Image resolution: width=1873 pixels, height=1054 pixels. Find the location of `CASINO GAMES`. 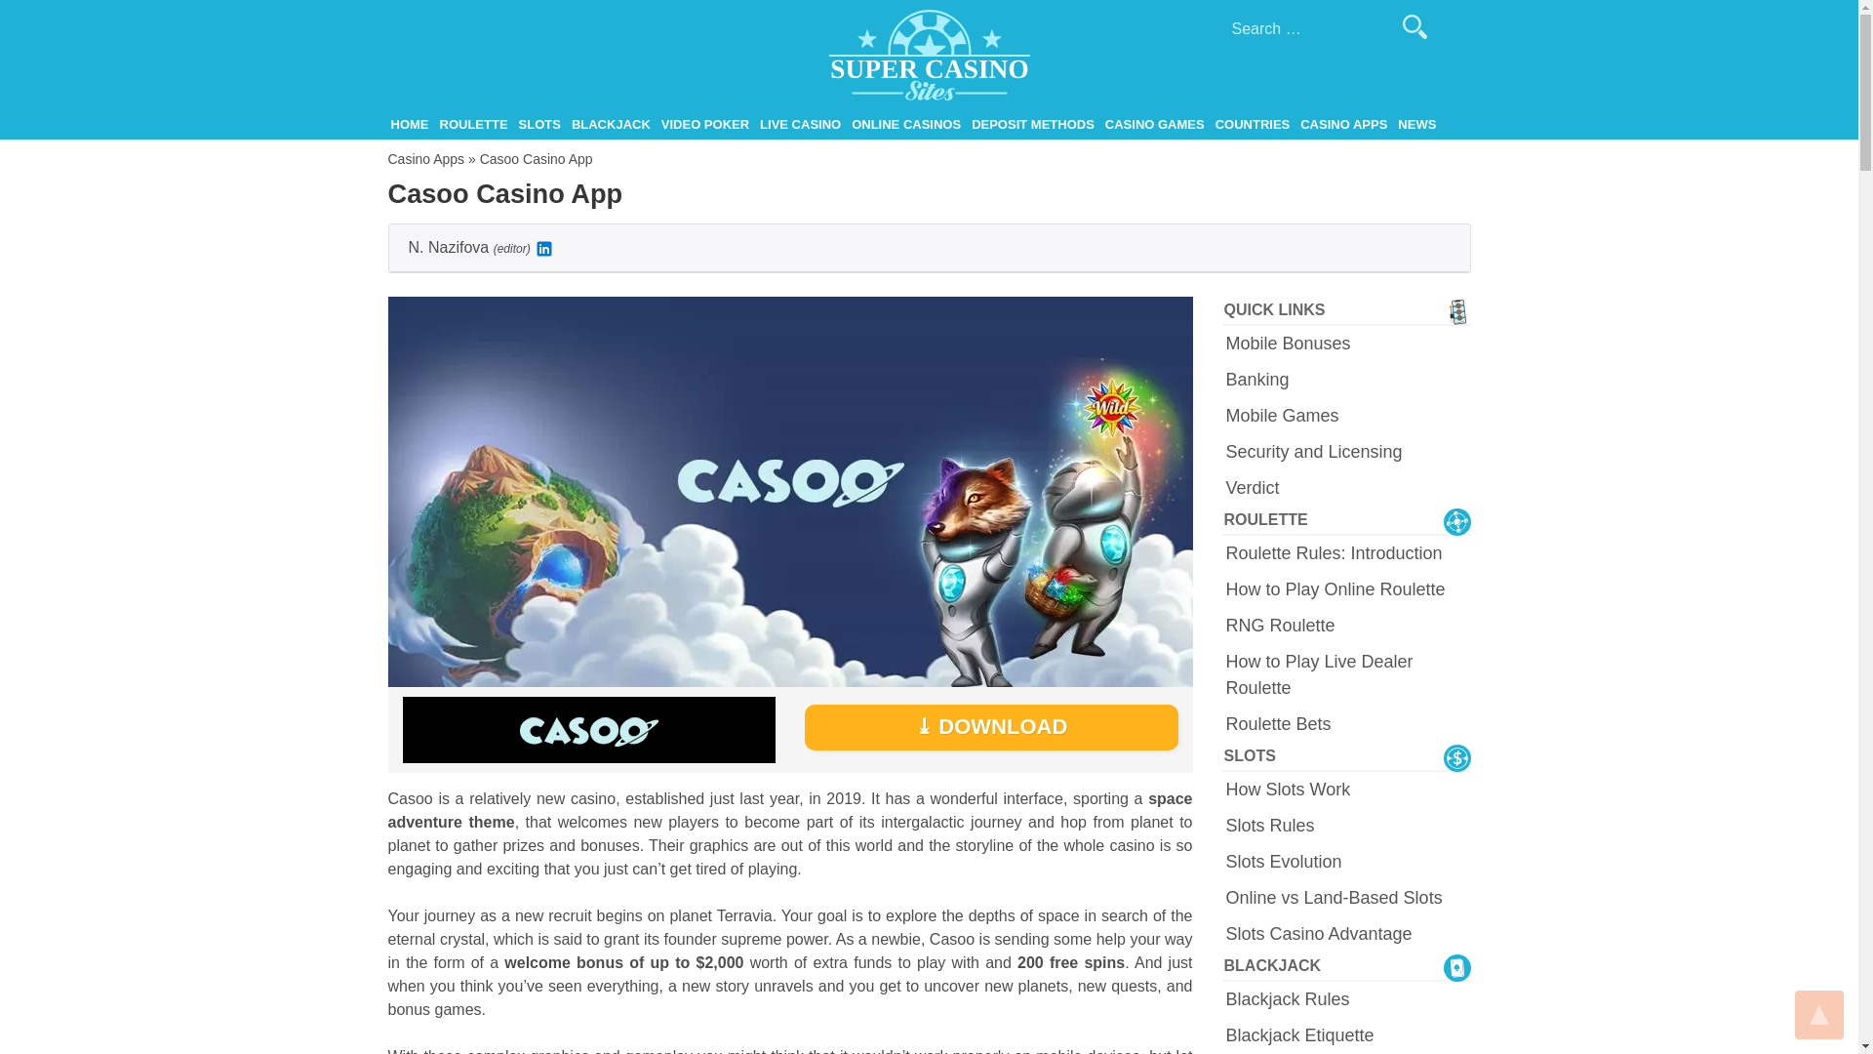

CASINO GAMES is located at coordinates (1155, 125).